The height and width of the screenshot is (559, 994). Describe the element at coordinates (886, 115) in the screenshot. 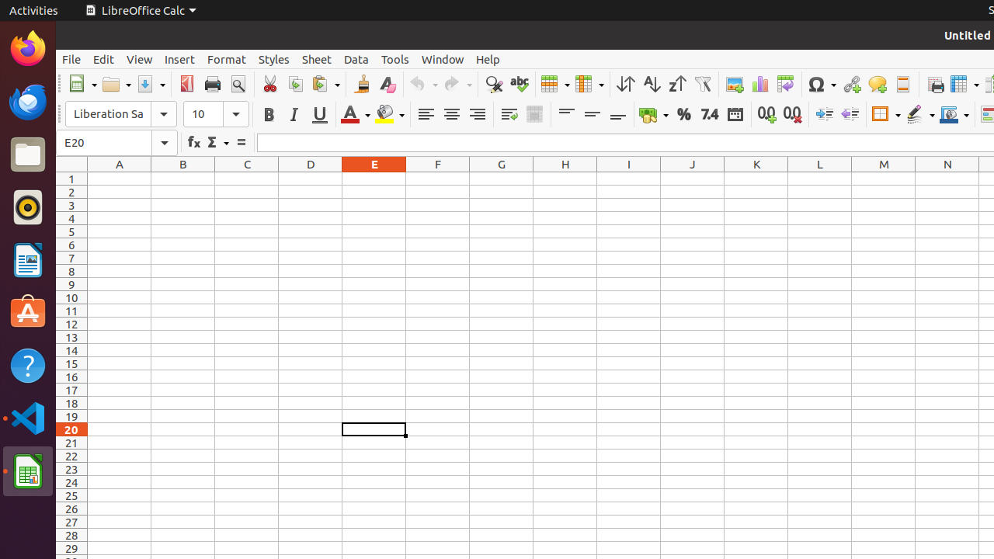

I see `Borders (Shift to overwrite)` at that location.